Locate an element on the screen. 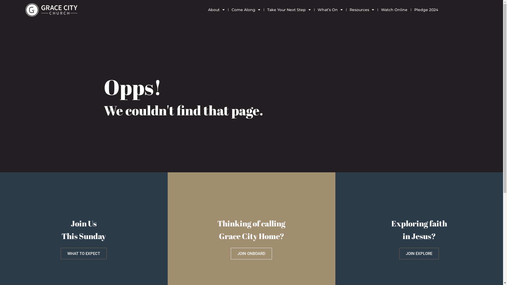 The height and width of the screenshot is (285, 507). Come Along is located at coordinates (246, 10).